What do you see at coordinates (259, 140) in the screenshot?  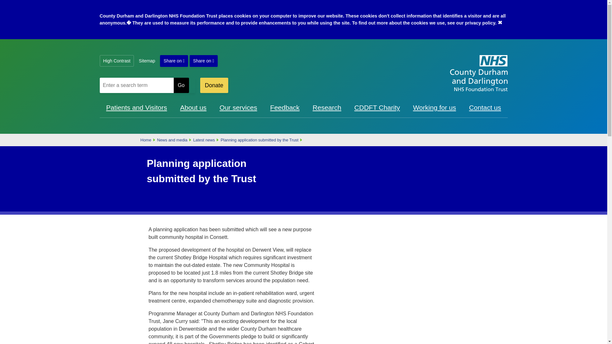 I see `Planning application submitted by the Trust` at bounding box center [259, 140].